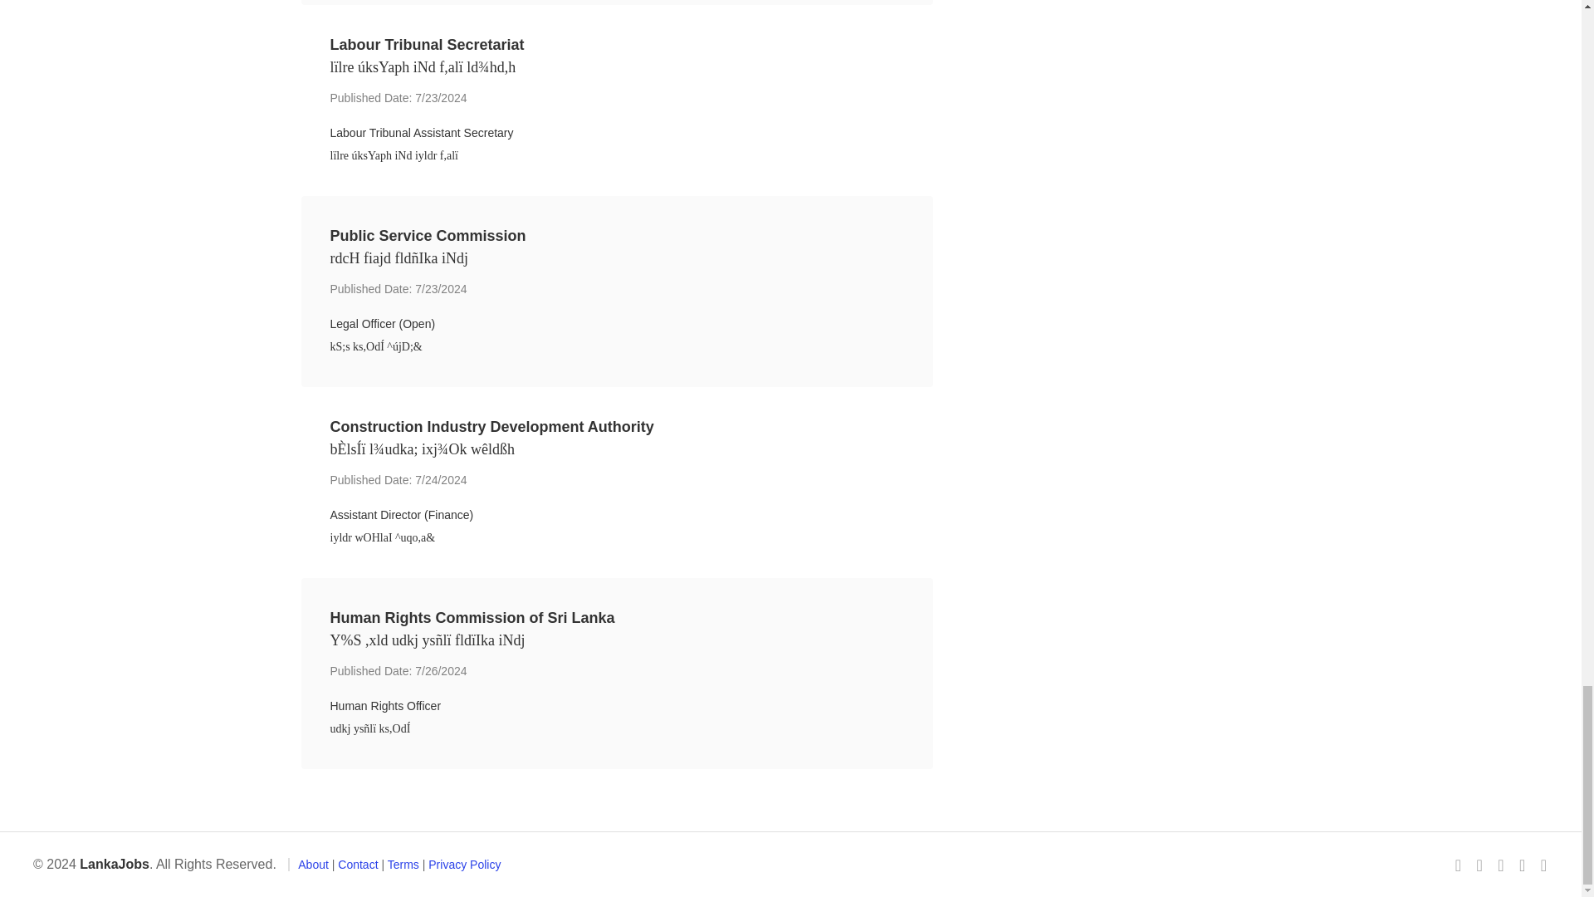  I want to click on Contact, so click(358, 864).